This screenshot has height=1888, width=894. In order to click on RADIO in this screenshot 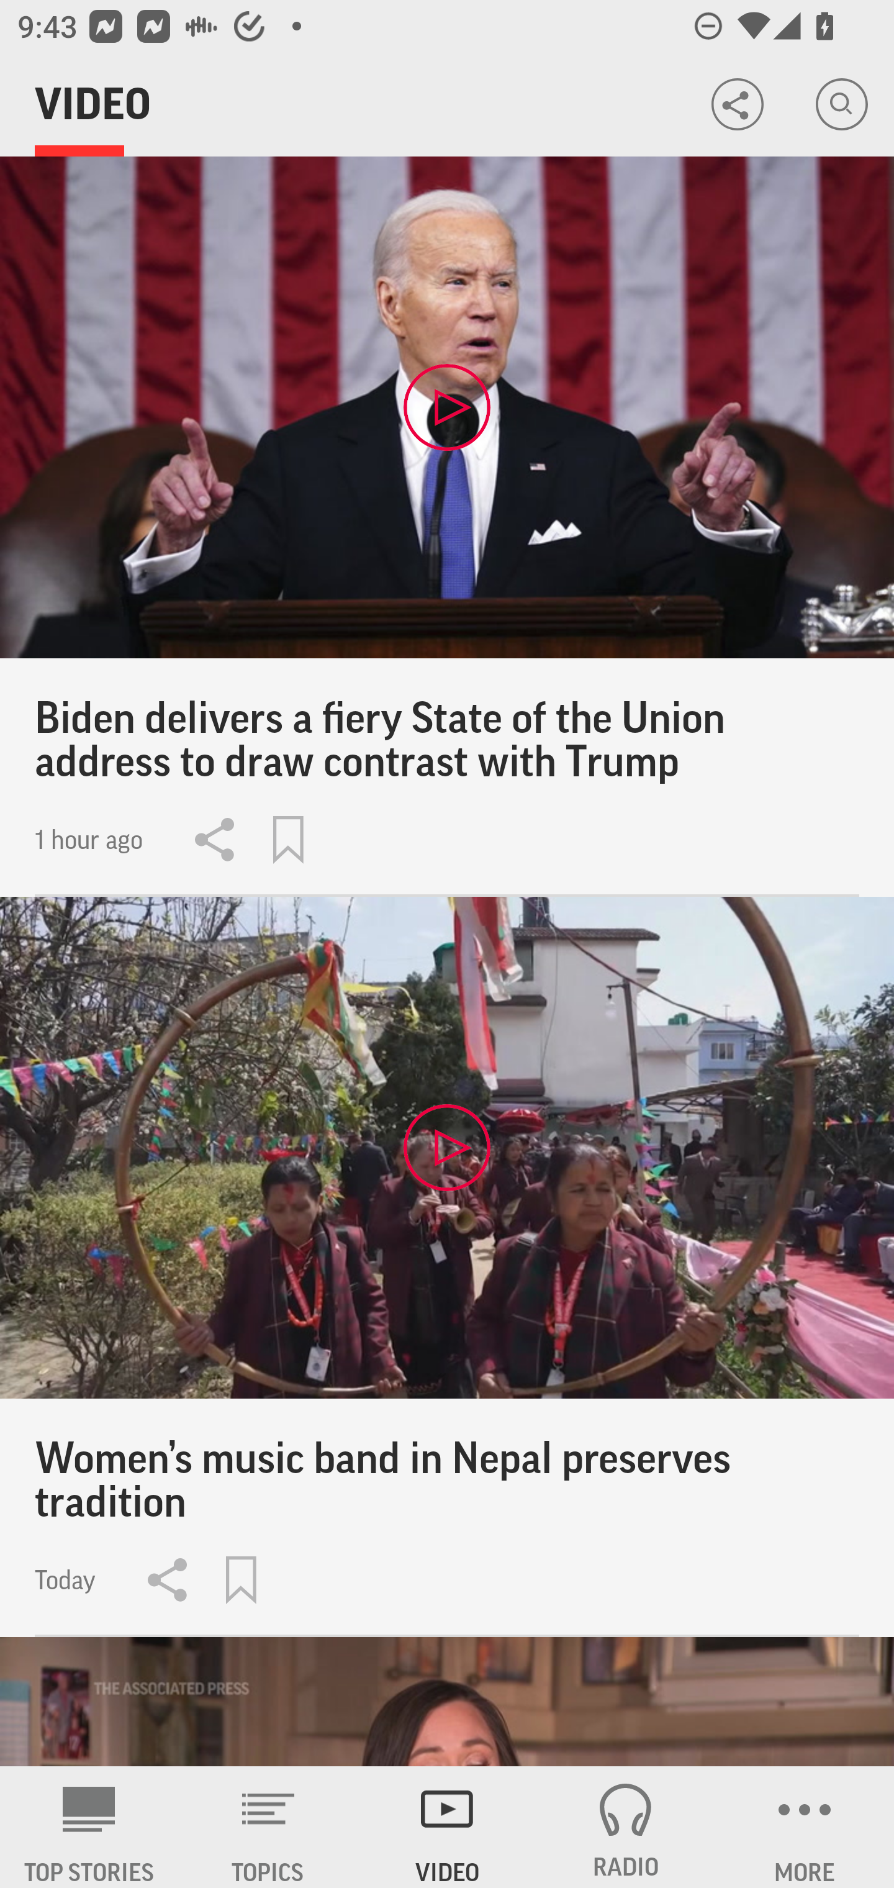, I will do `click(626, 1827)`.